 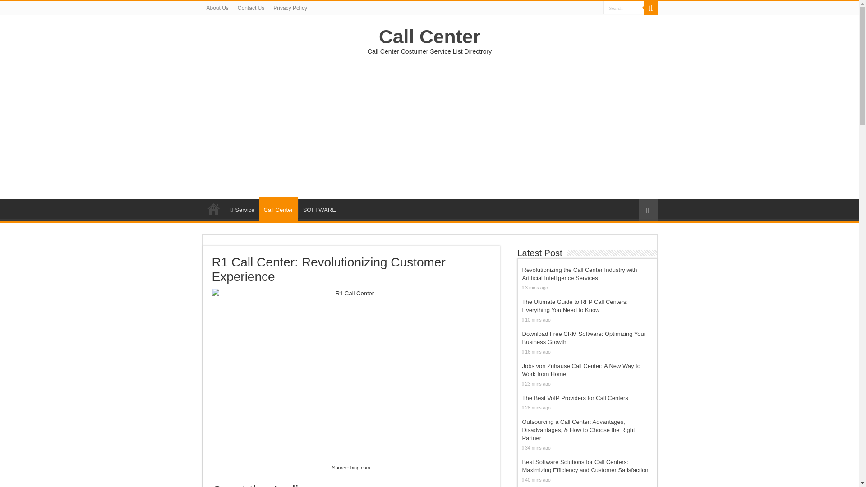 I want to click on The Best VoIP Providers for Call Centers, so click(x=575, y=398).